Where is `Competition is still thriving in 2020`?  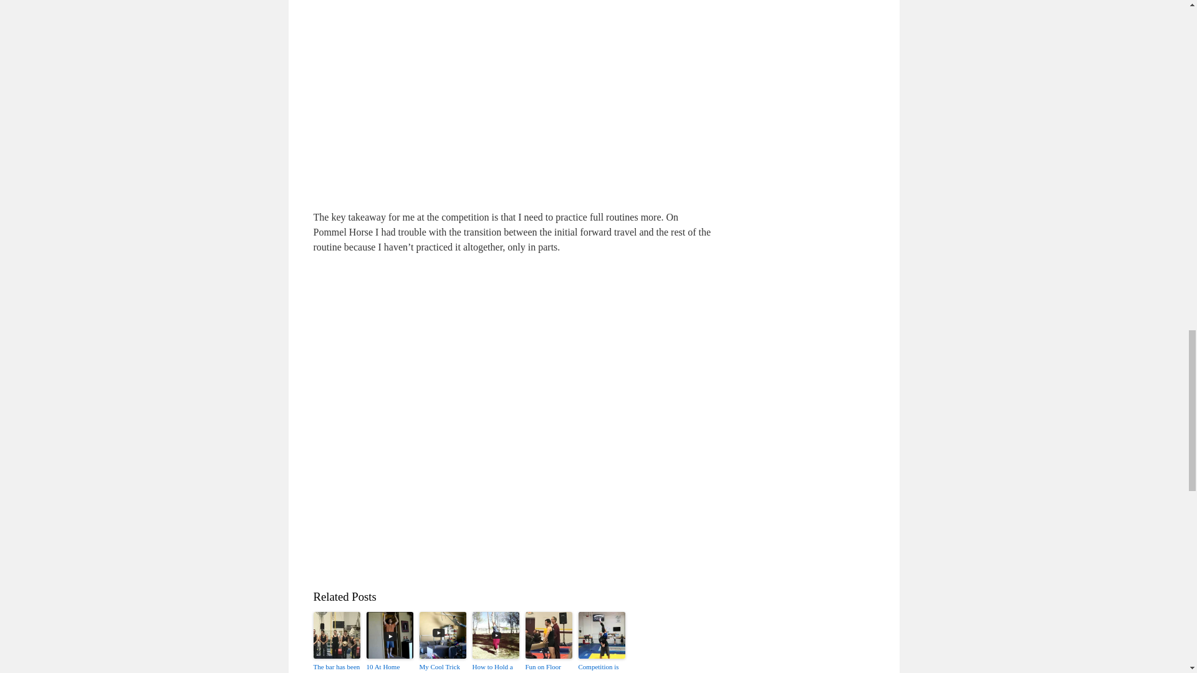 Competition is still thriving in 2020 is located at coordinates (601, 667).